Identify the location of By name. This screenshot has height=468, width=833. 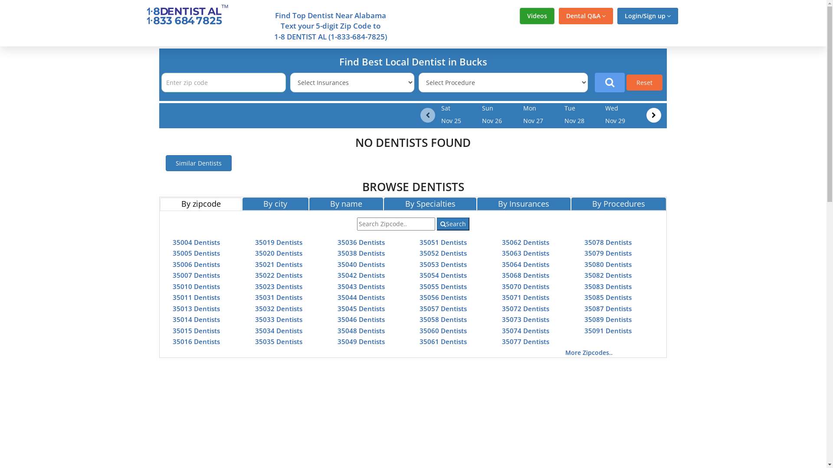
(346, 204).